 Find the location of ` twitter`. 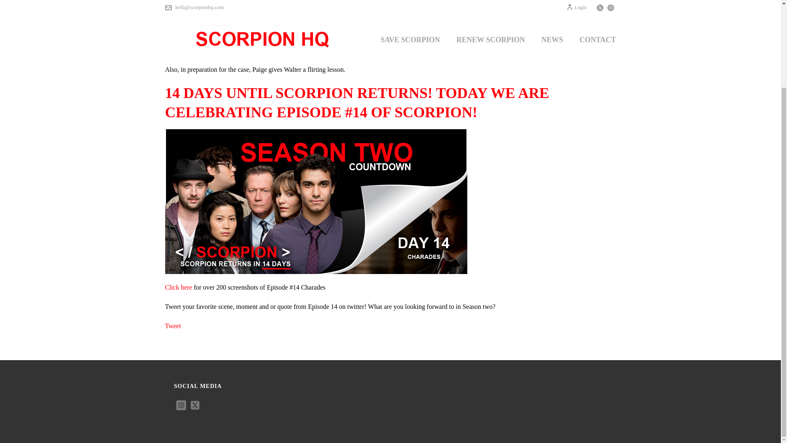

 twitter is located at coordinates (195, 406).